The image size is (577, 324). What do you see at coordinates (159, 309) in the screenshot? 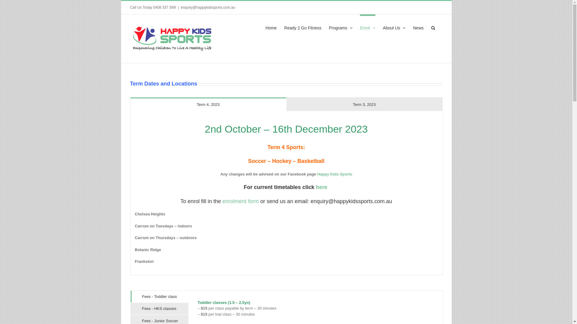
I see `Fees - HKS classes` at bounding box center [159, 309].